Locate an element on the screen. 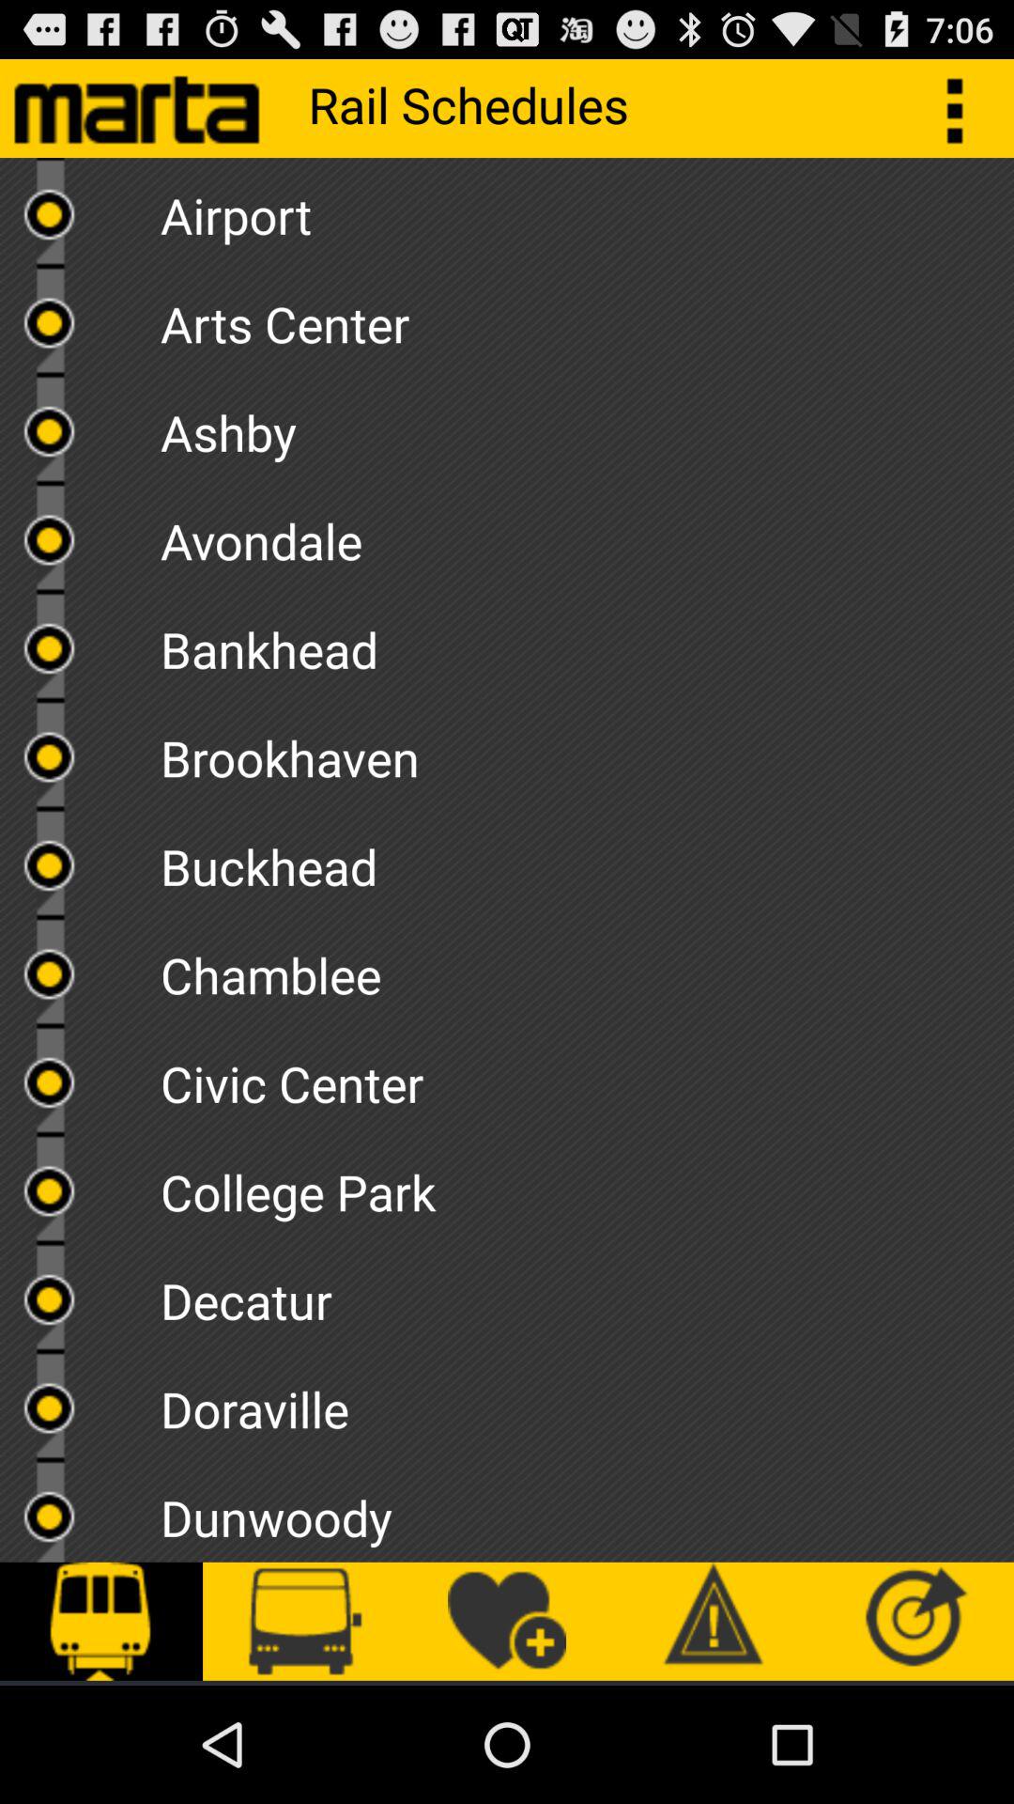  jump until the decatur item is located at coordinates (587, 1294).